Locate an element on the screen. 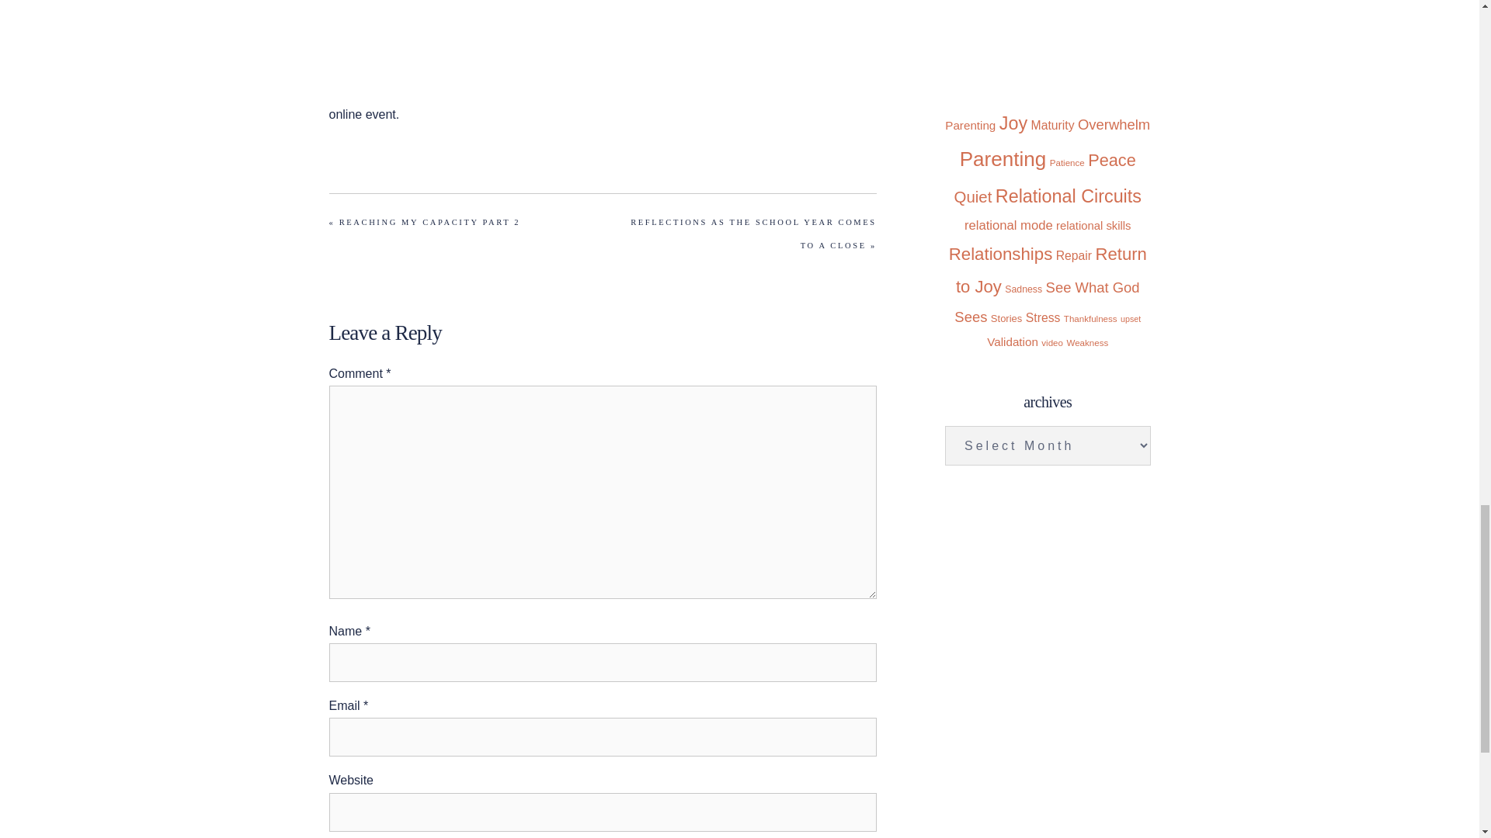 This screenshot has width=1491, height=838. connection is located at coordinates (972, 31).